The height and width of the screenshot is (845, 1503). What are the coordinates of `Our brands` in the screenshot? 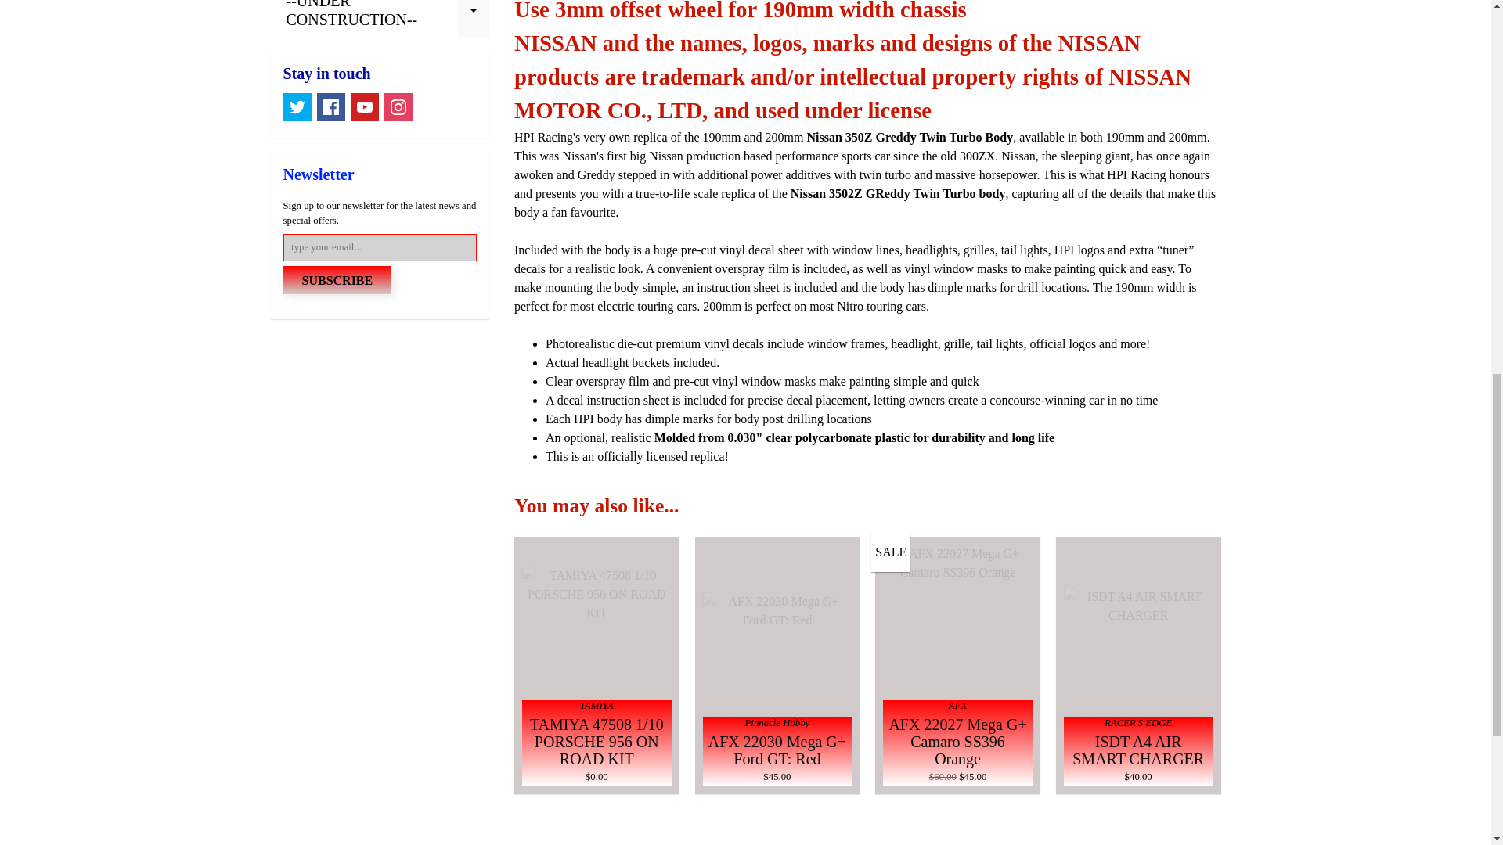 It's located at (867, 829).